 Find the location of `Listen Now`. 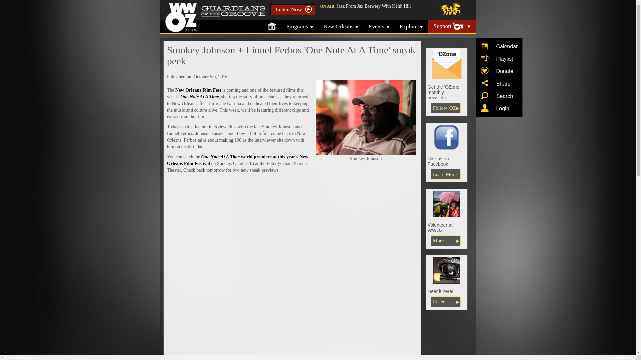

Listen Now is located at coordinates (293, 9).